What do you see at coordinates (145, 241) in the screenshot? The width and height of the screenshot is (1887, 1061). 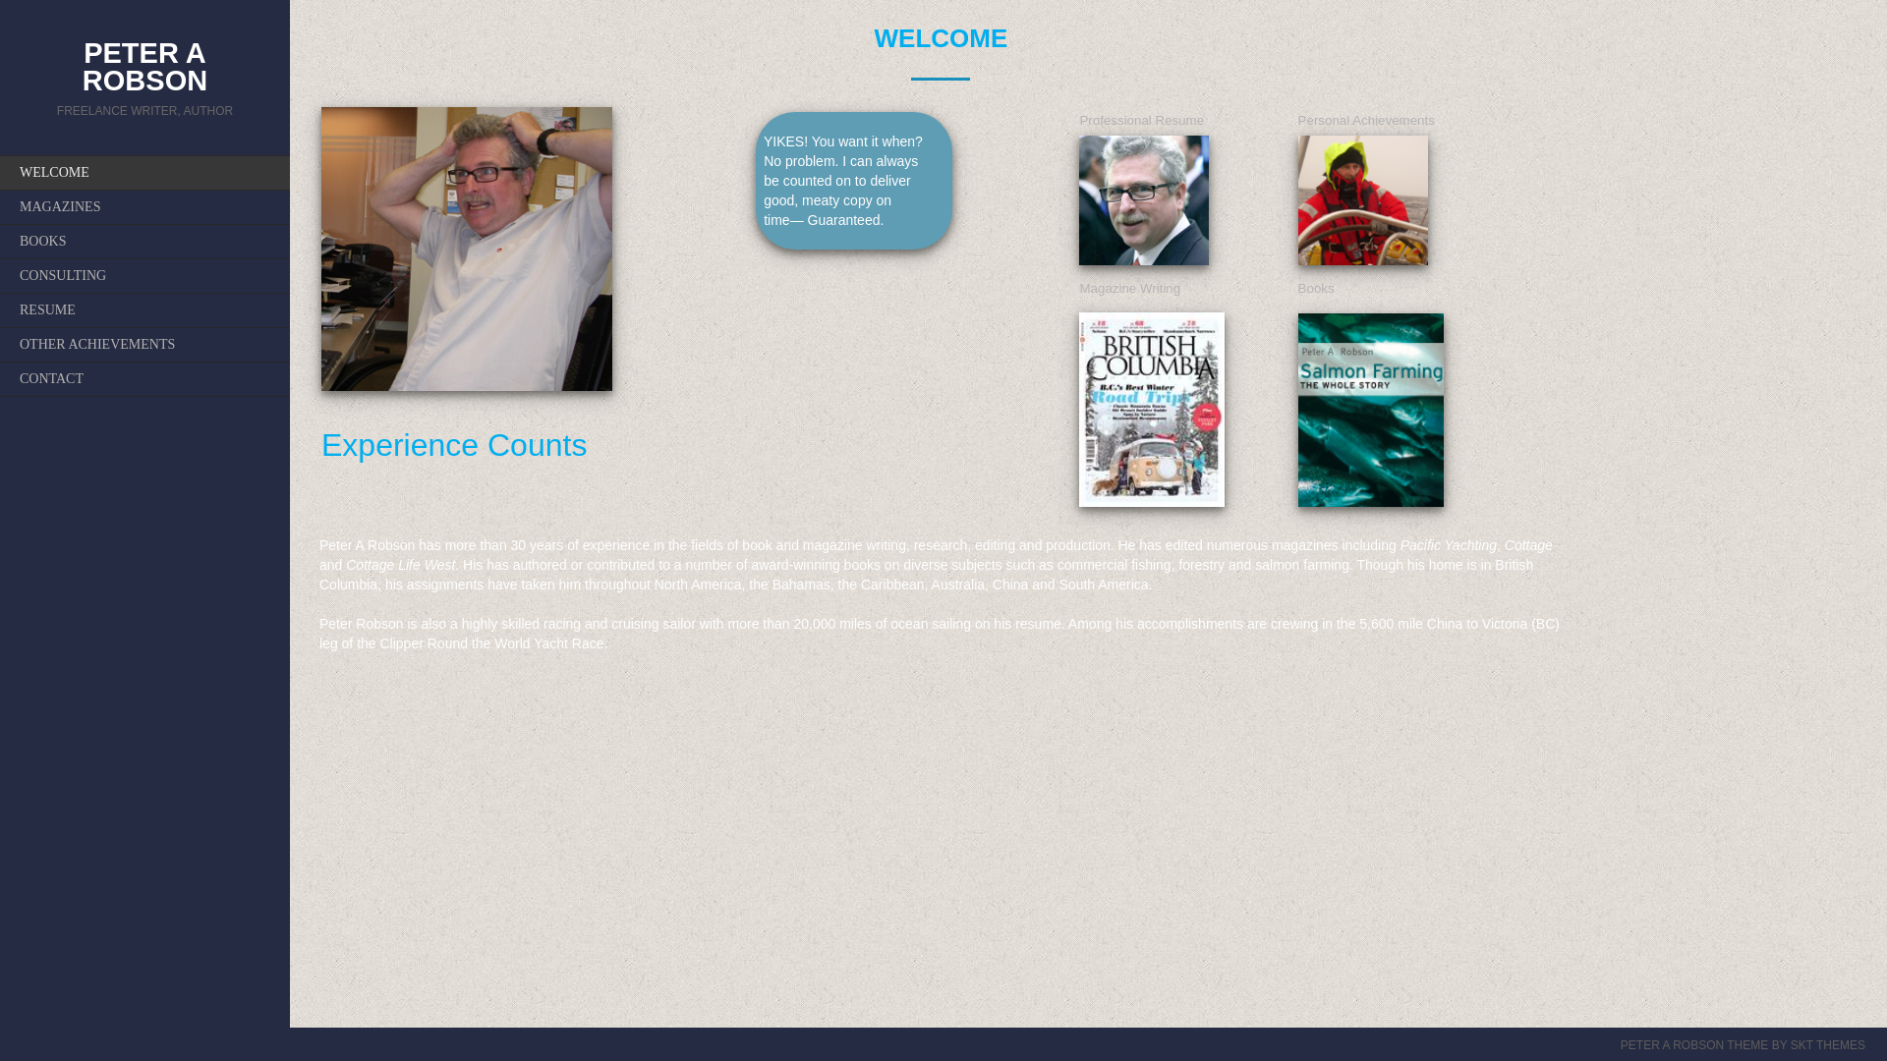 I see `BOOKS` at bounding box center [145, 241].